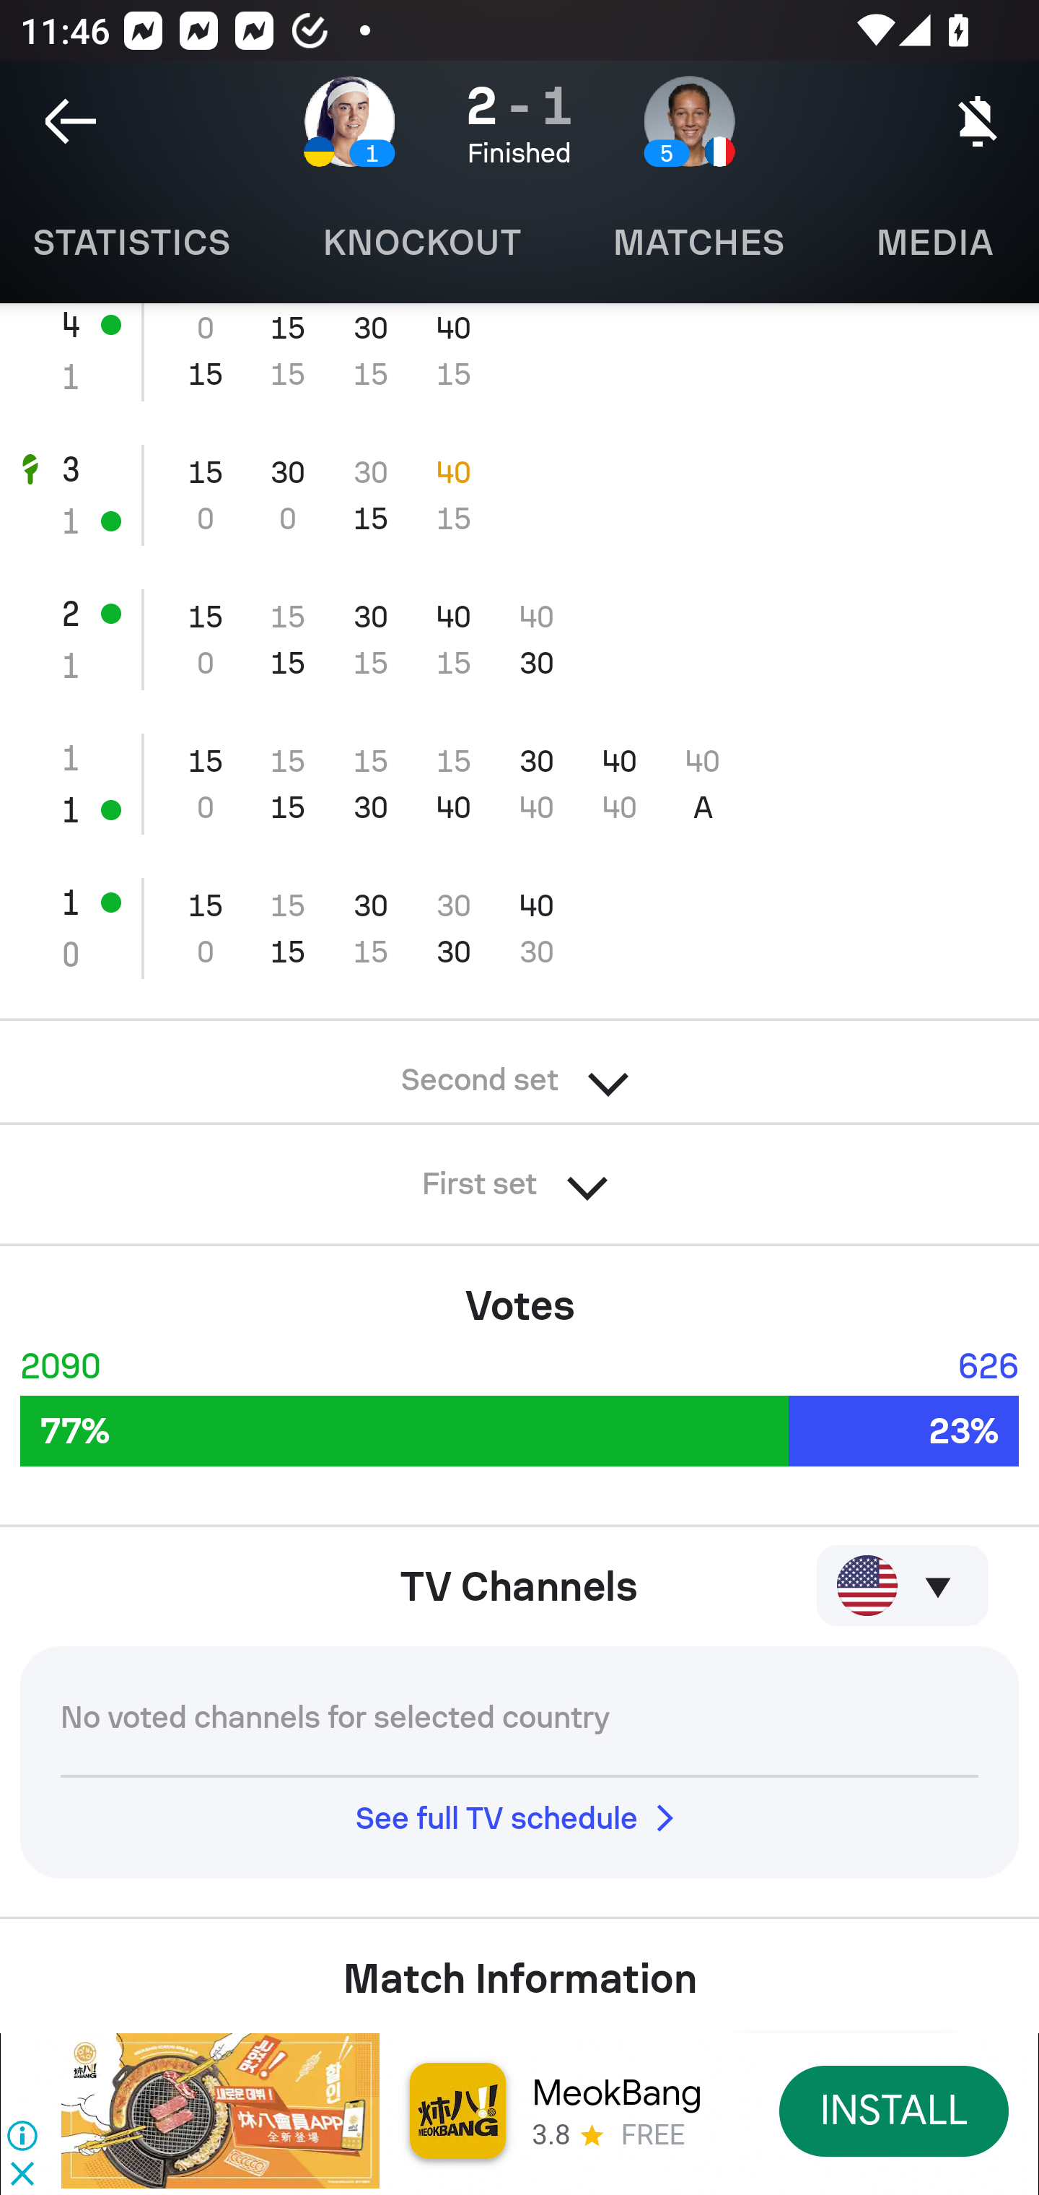 The width and height of the screenshot is (1039, 2195). Describe the element at coordinates (519, 362) in the screenshot. I see `4 0 15 30 40 1 15 15 15 15` at that location.